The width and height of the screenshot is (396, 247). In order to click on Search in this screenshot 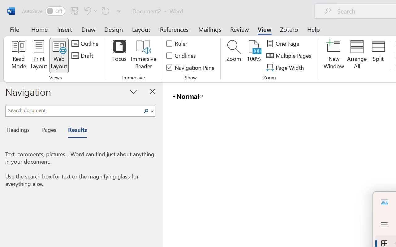, I will do `click(148, 111)`.